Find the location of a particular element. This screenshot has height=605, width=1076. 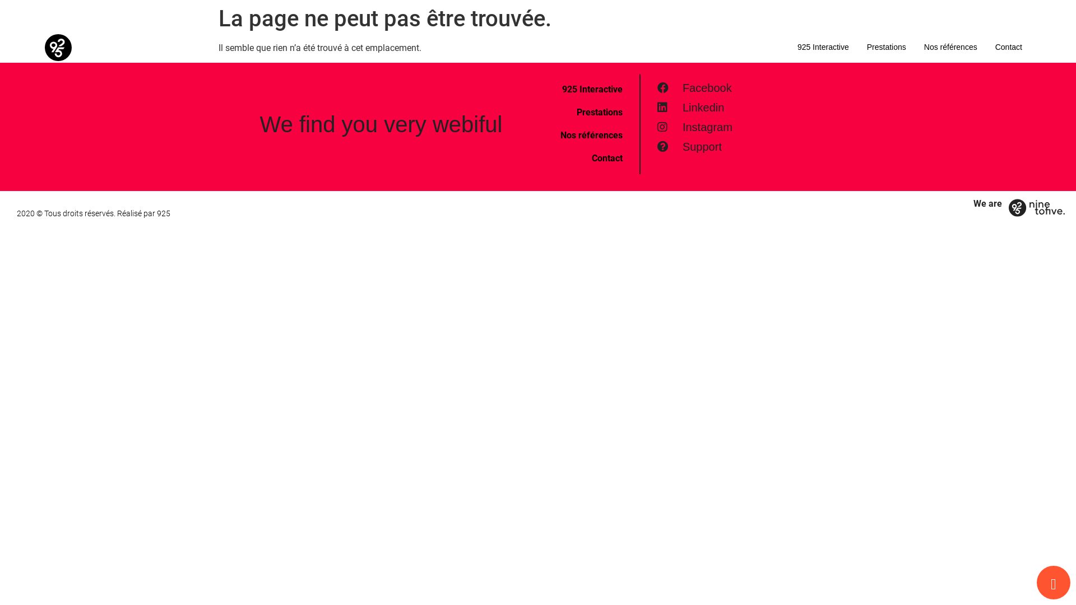

Contact is located at coordinates (1009, 47).